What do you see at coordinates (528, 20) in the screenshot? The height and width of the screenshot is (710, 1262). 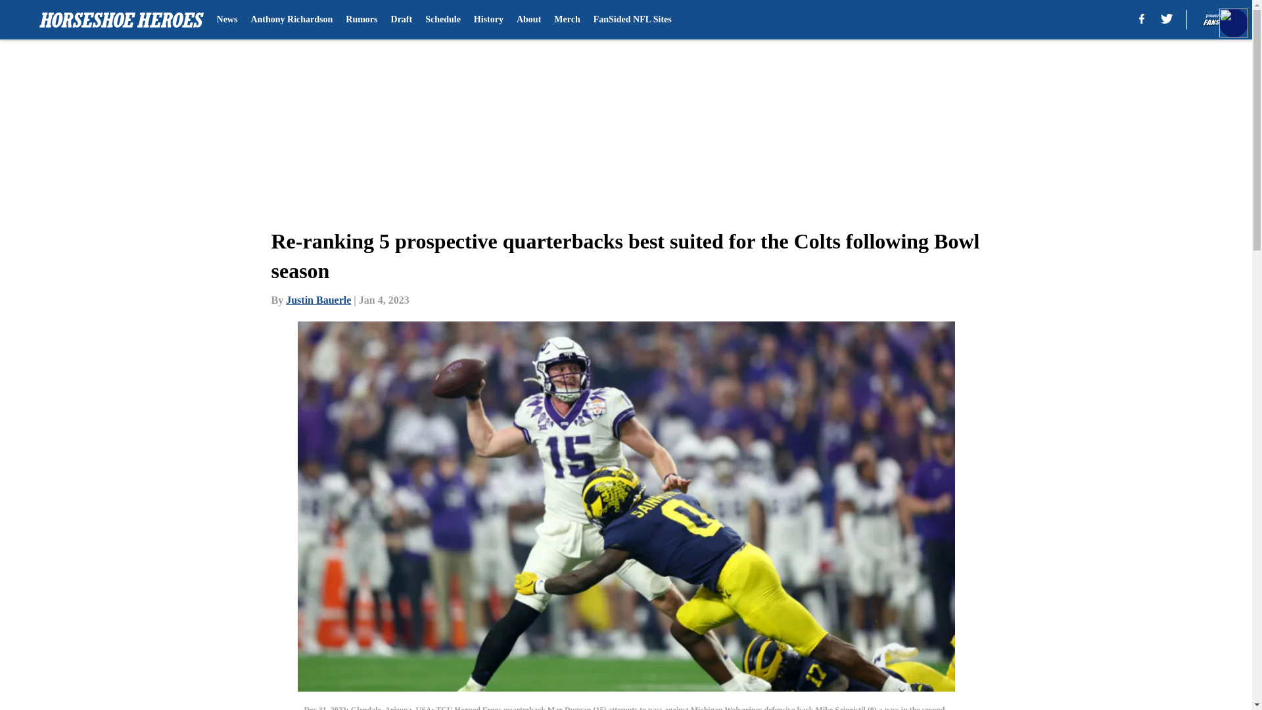 I see `About` at bounding box center [528, 20].